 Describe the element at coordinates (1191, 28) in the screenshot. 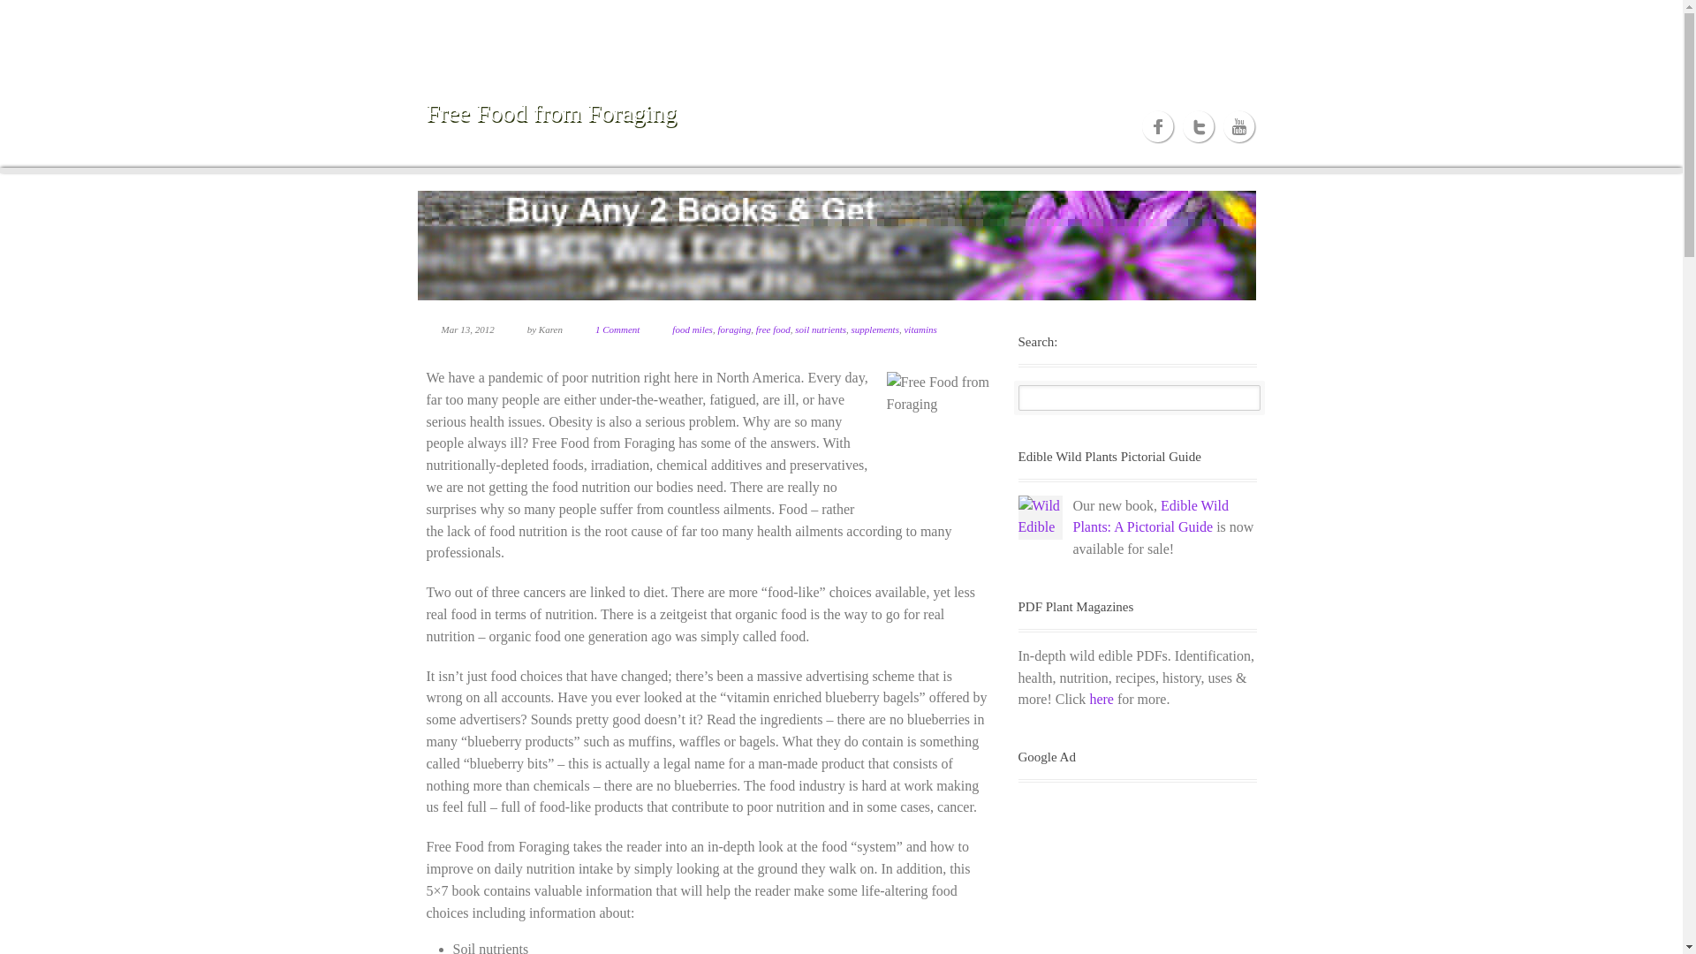

I see `Blog` at that location.